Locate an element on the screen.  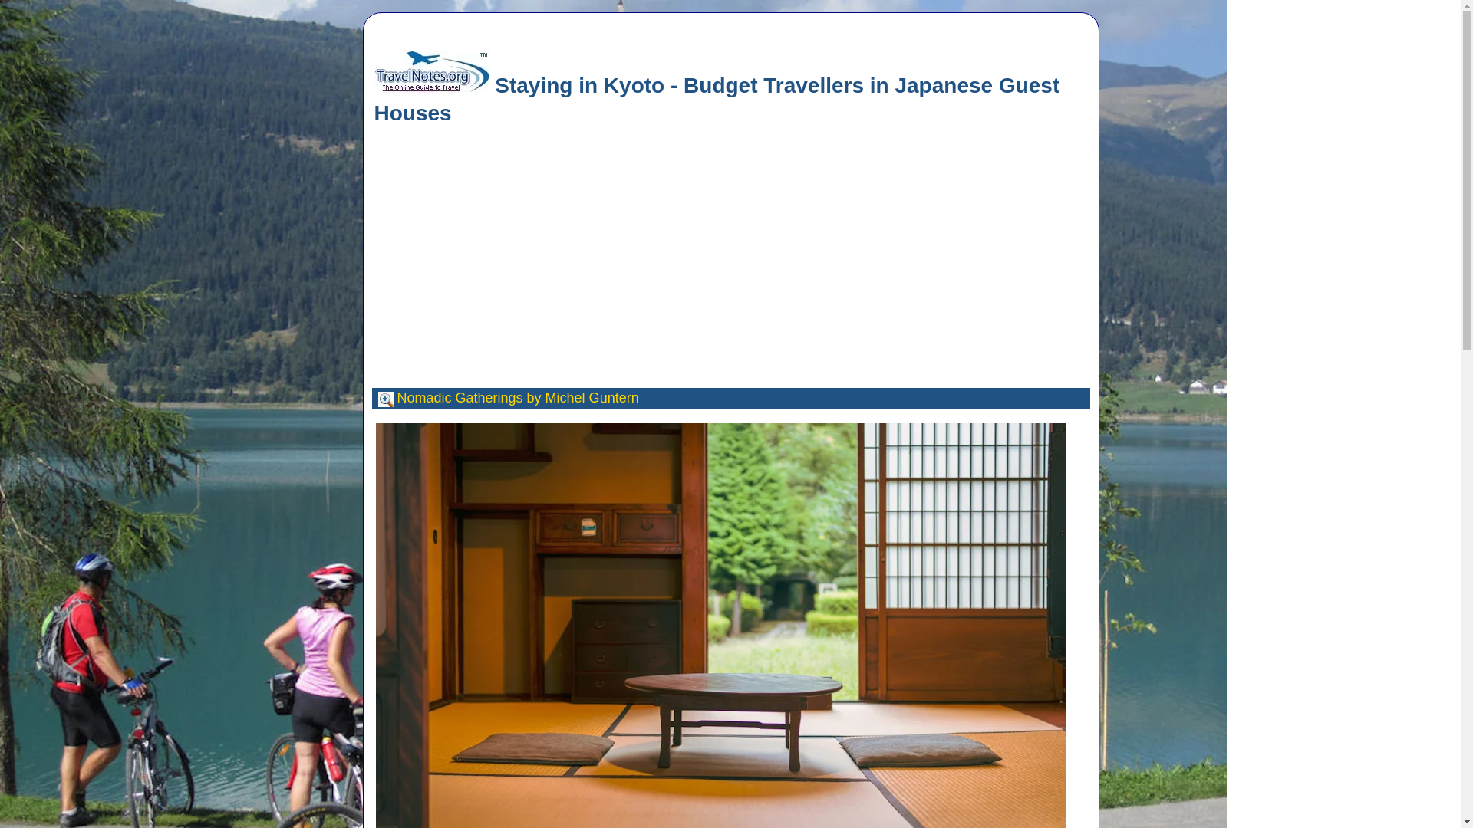
Michel Guntern is located at coordinates (592, 397).